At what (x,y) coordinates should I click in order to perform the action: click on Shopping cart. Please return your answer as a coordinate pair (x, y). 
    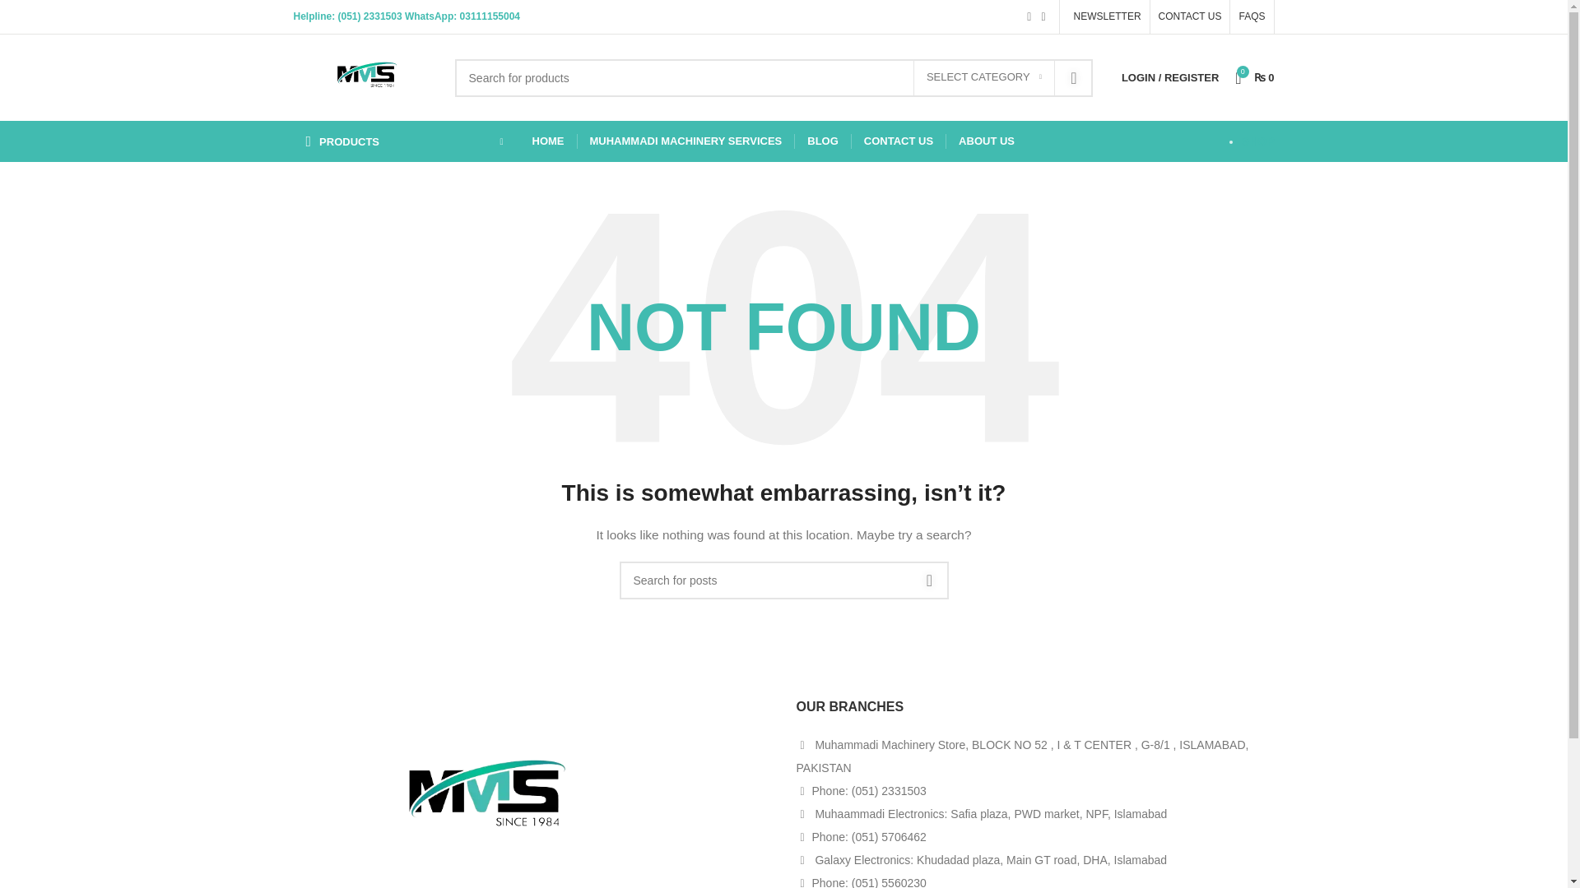
    Looking at the image, I should click on (1254, 77).